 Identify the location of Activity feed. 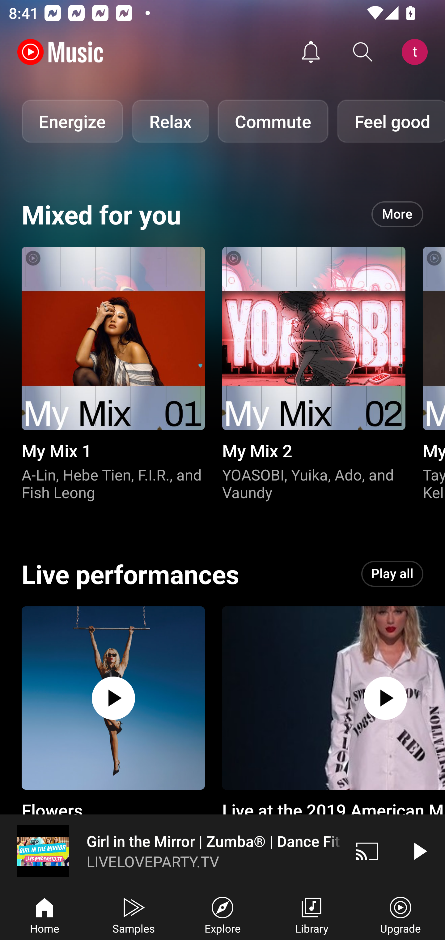
(311, 52).